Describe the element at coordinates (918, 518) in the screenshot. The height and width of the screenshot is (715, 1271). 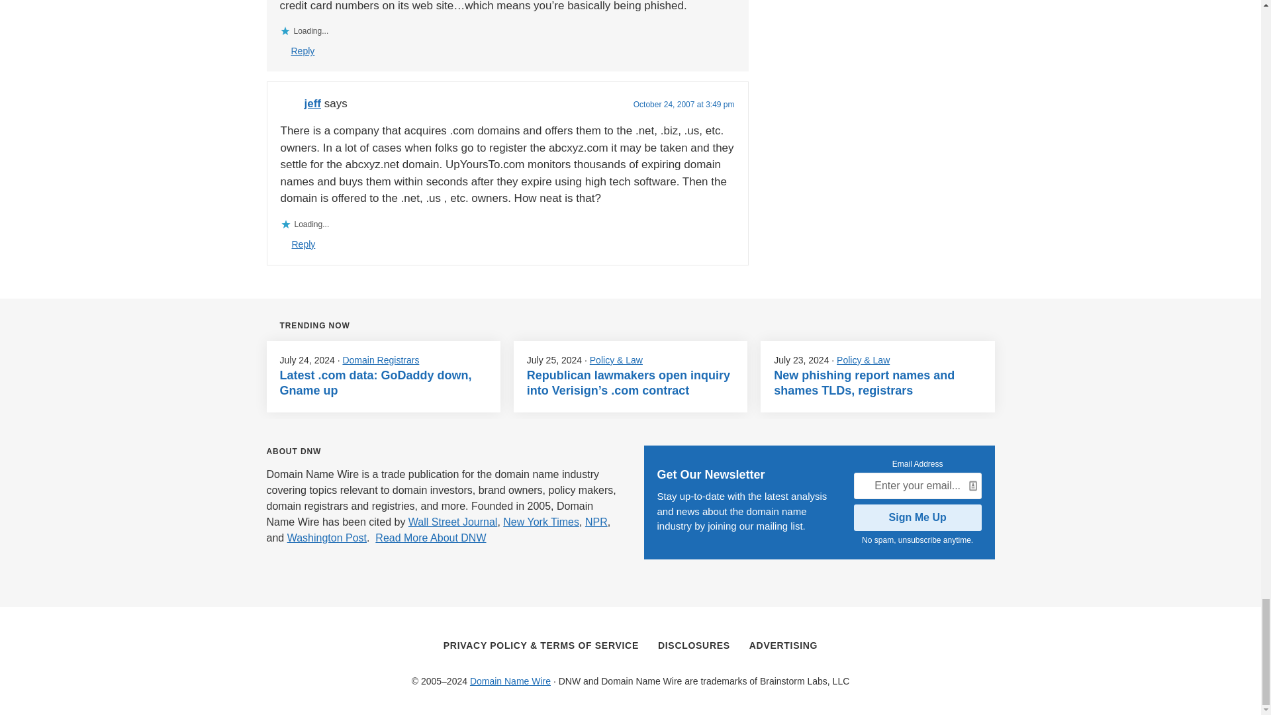
I see `Sign Me Up` at that location.